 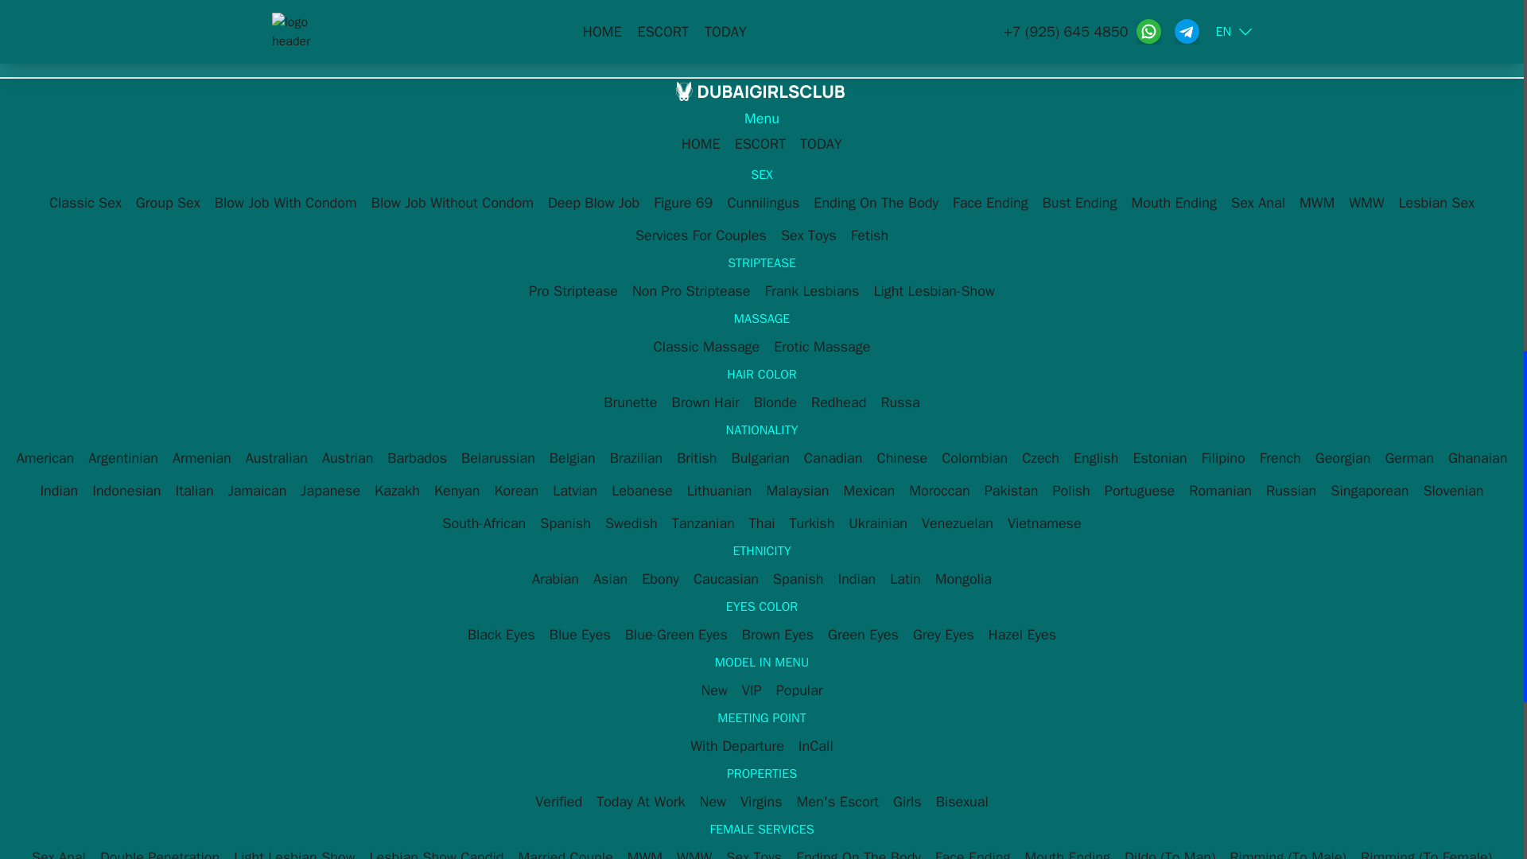 I want to click on Blow Job Without Condom, so click(x=452, y=202).